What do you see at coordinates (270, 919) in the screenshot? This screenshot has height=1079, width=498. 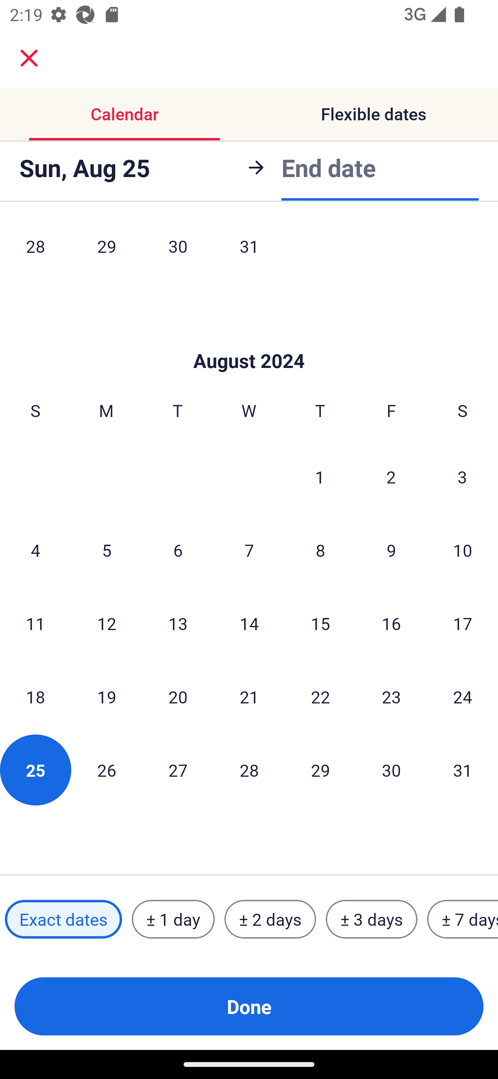 I see `± 2 days` at bounding box center [270, 919].